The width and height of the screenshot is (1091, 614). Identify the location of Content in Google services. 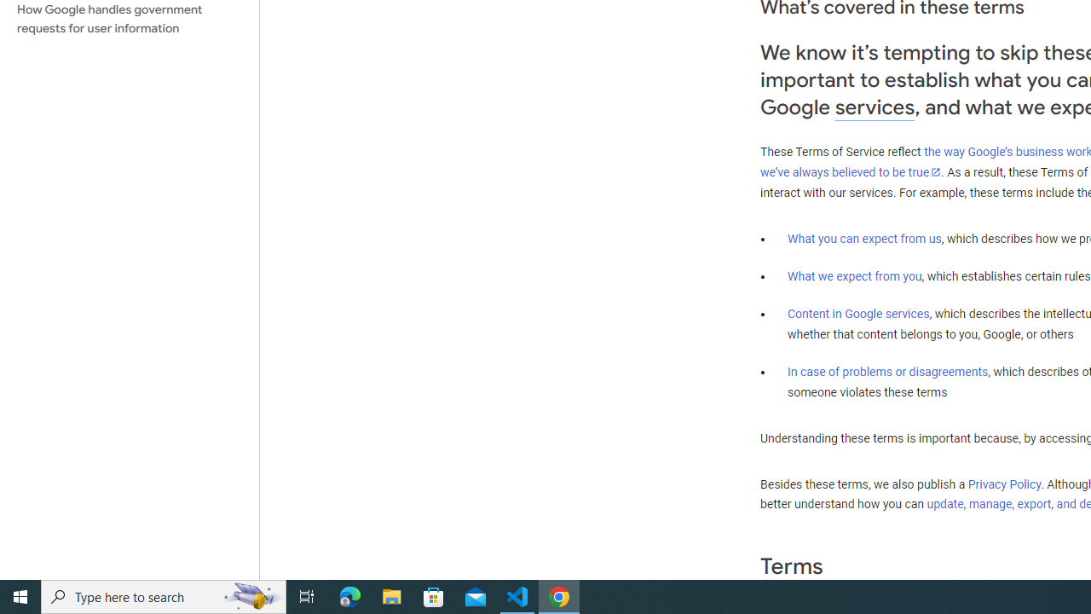
(858, 314).